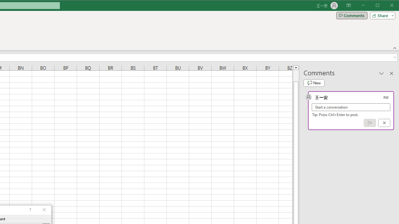 Image resolution: width=399 pixels, height=224 pixels. Describe the element at coordinates (314, 83) in the screenshot. I see `New comment` at that location.